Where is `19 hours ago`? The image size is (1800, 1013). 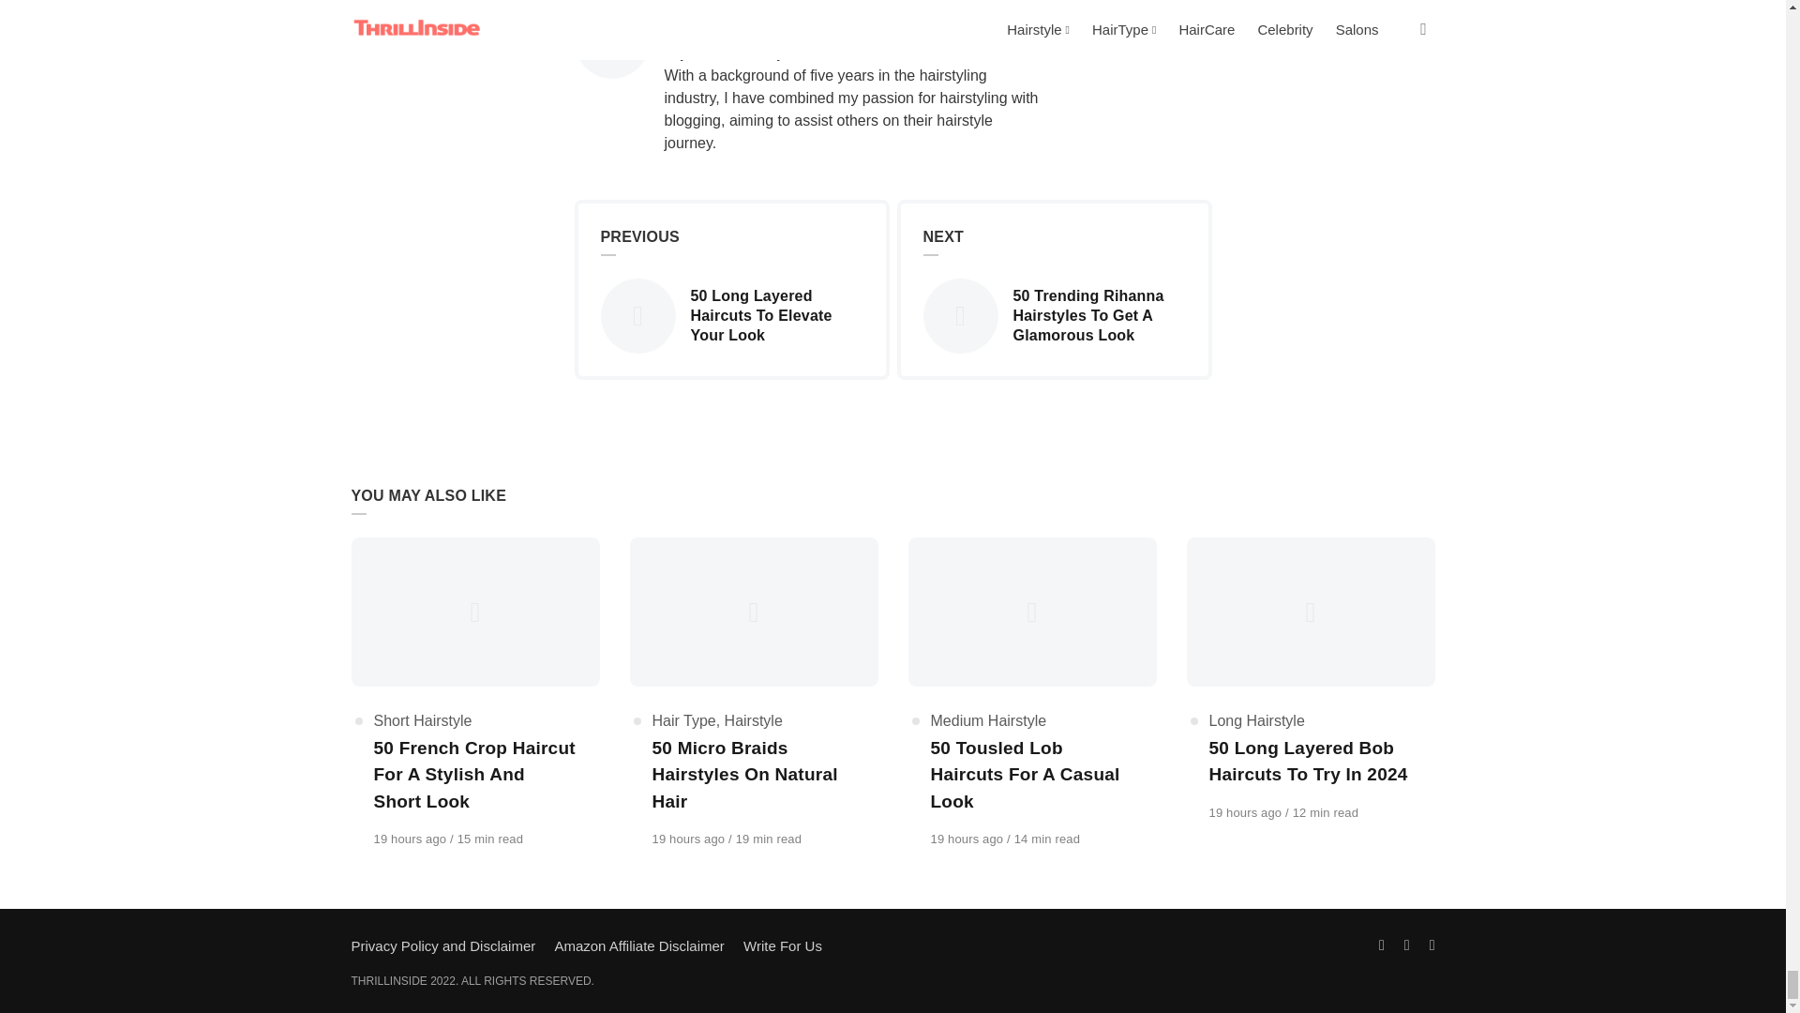
19 hours ago is located at coordinates (411, 839).